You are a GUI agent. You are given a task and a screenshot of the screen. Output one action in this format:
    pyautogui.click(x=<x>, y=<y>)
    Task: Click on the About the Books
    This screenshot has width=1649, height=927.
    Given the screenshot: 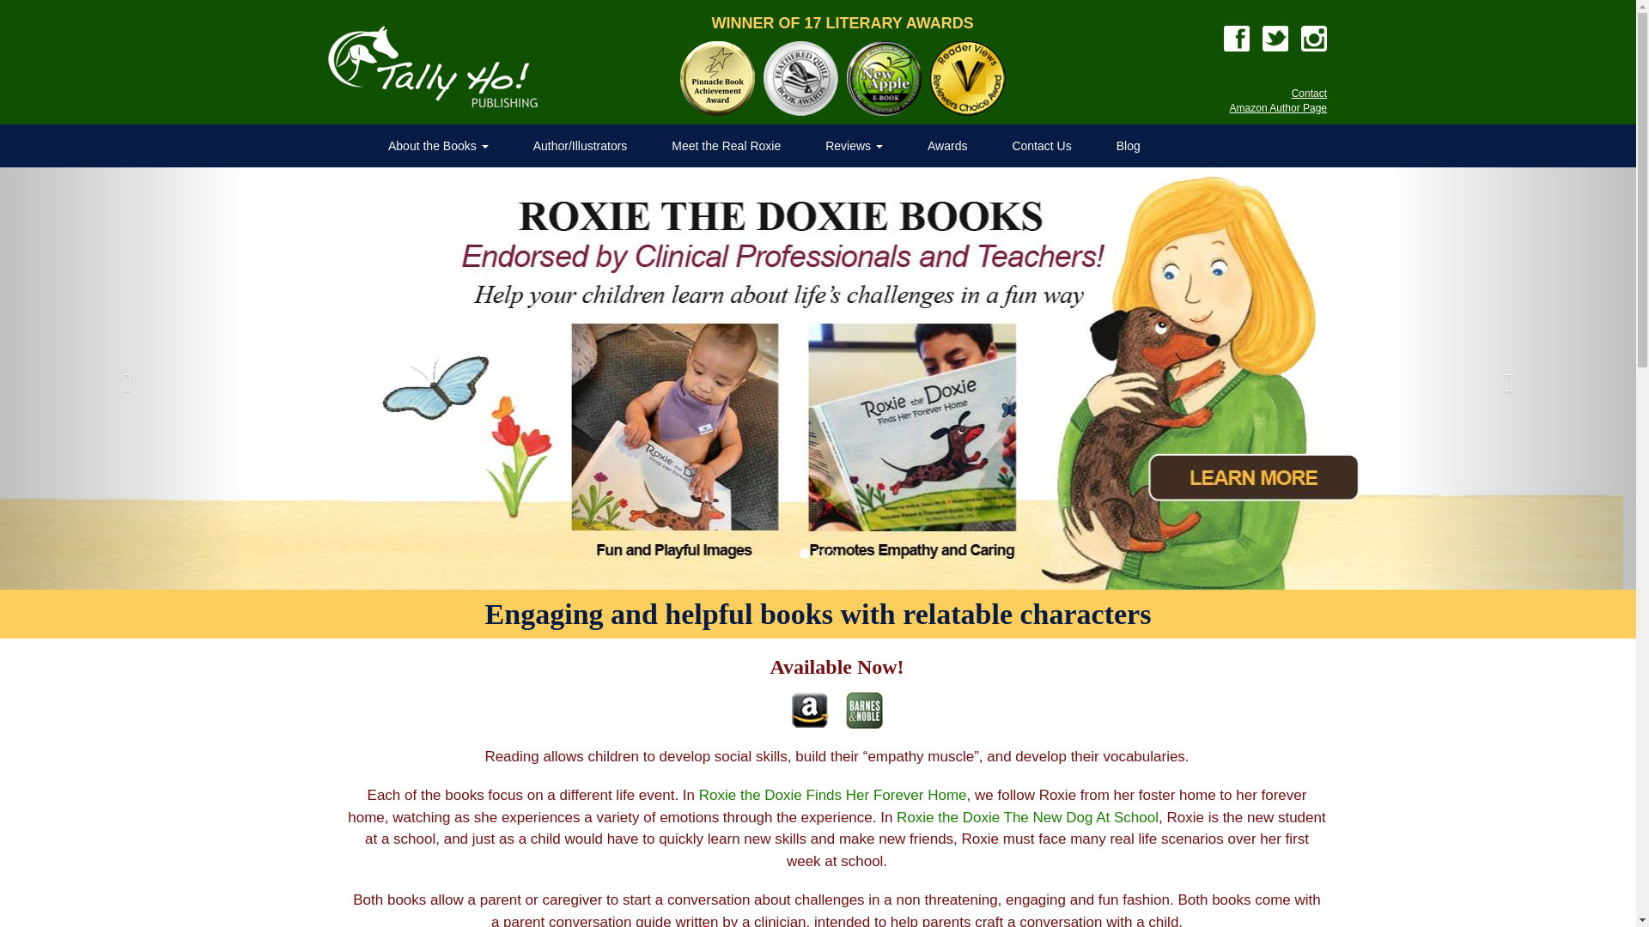 What is the action you would take?
    pyautogui.click(x=438, y=146)
    